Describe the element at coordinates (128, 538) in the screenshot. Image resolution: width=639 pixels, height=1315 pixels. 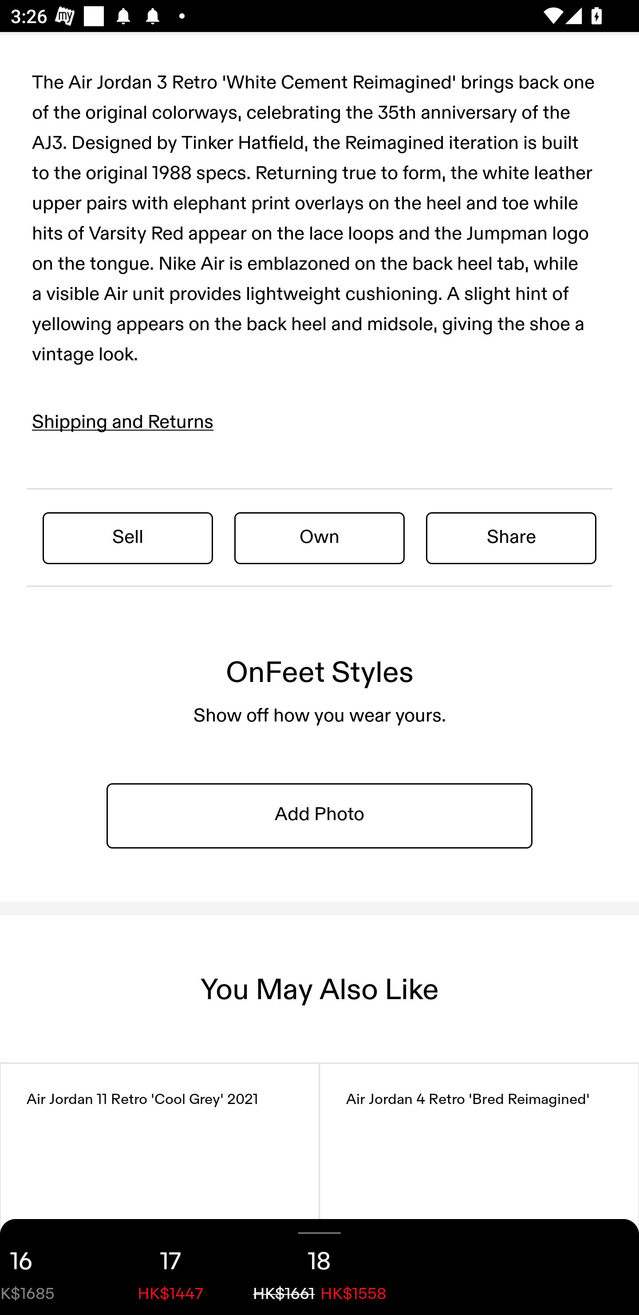
I see `Sell` at that location.